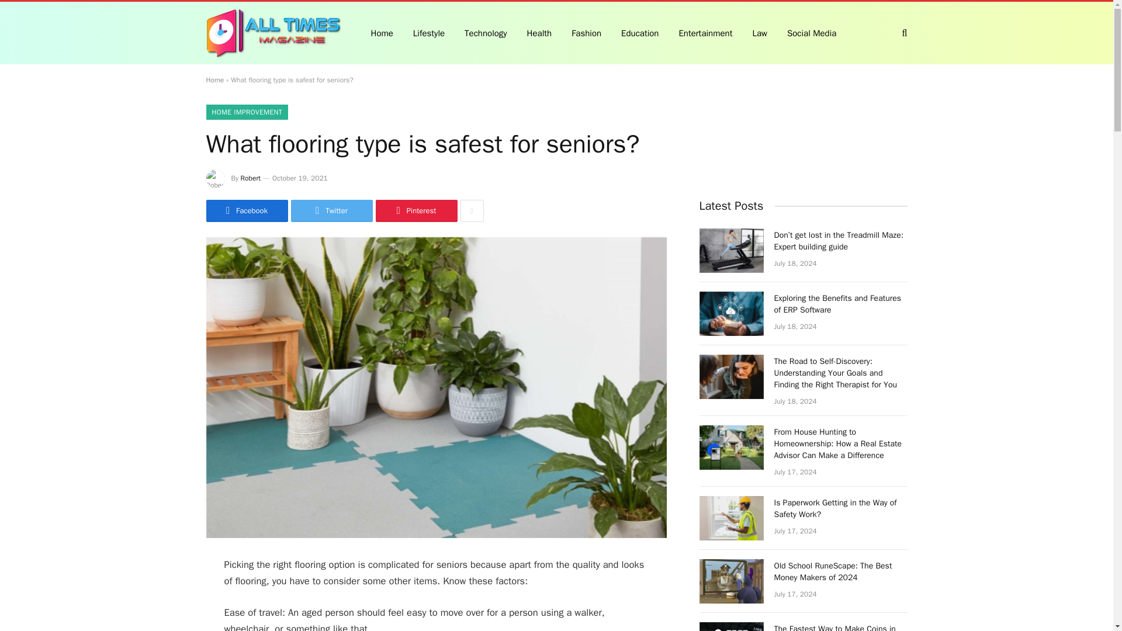 The image size is (1122, 631). What do you see at coordinates (246, 211) in the screenshot?
I see `Share on Facebook` at bounding box center [246, 211].